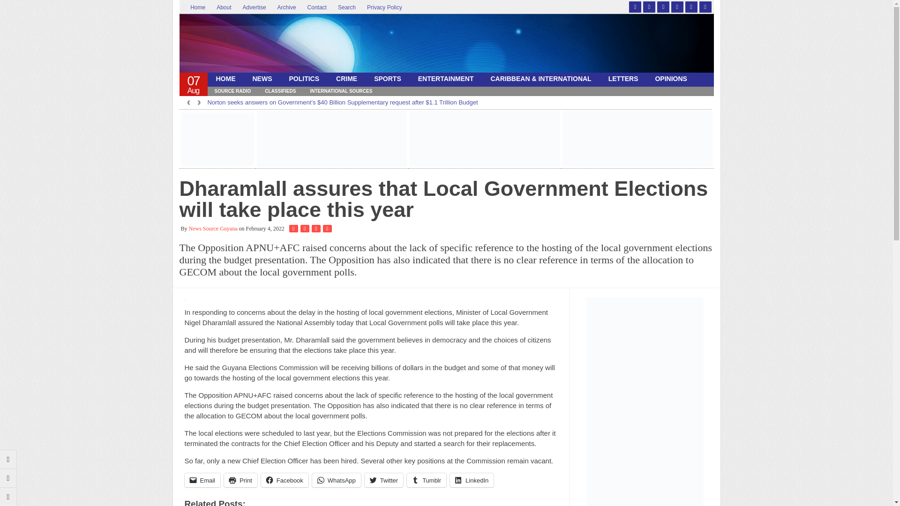  Describe the element at coordinates (232, 91) in the screenshot. I see `SOURCE RADIO` at that location.